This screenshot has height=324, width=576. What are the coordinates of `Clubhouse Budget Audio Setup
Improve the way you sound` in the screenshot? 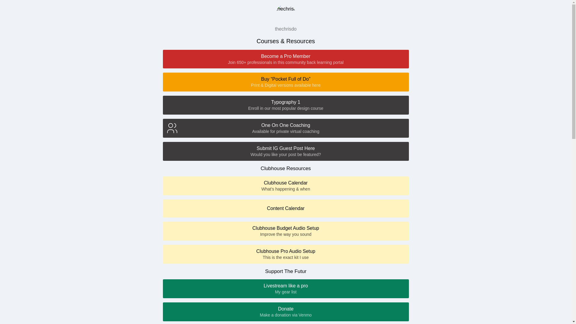 It's located at (286, 231).